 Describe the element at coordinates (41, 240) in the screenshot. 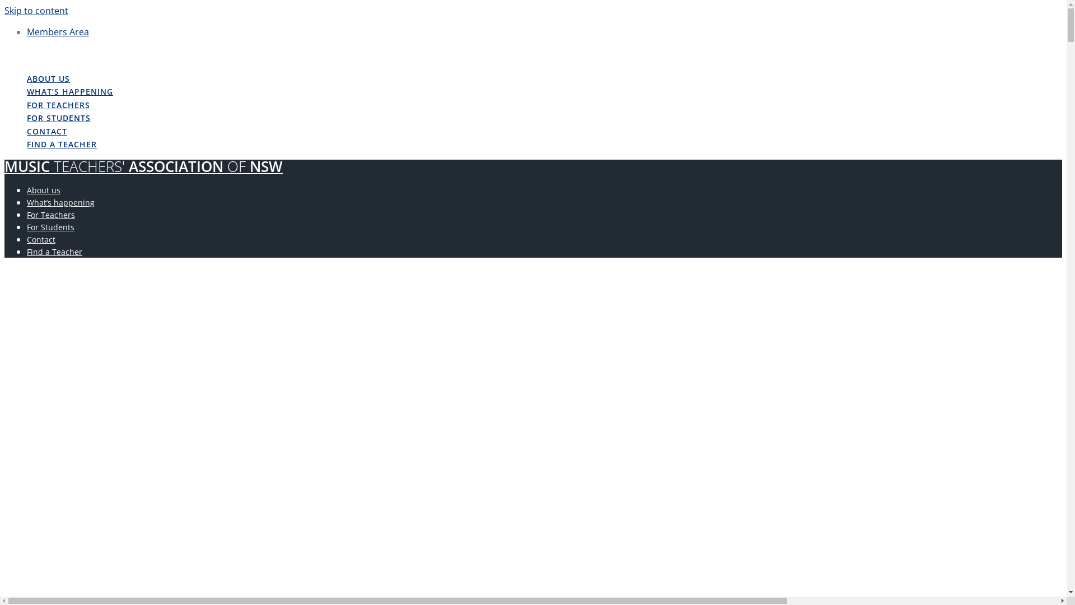

I see `Contact` at that location.